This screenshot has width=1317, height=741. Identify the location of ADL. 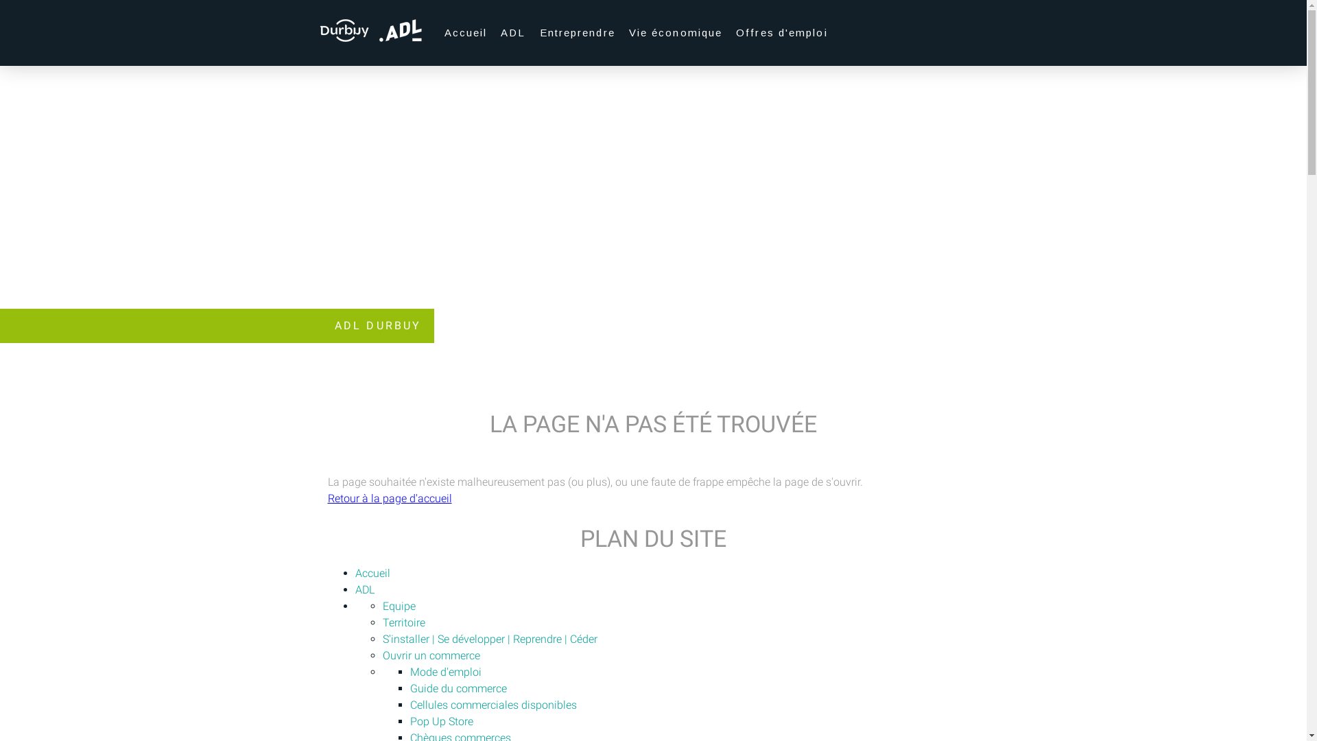
(365, 590).